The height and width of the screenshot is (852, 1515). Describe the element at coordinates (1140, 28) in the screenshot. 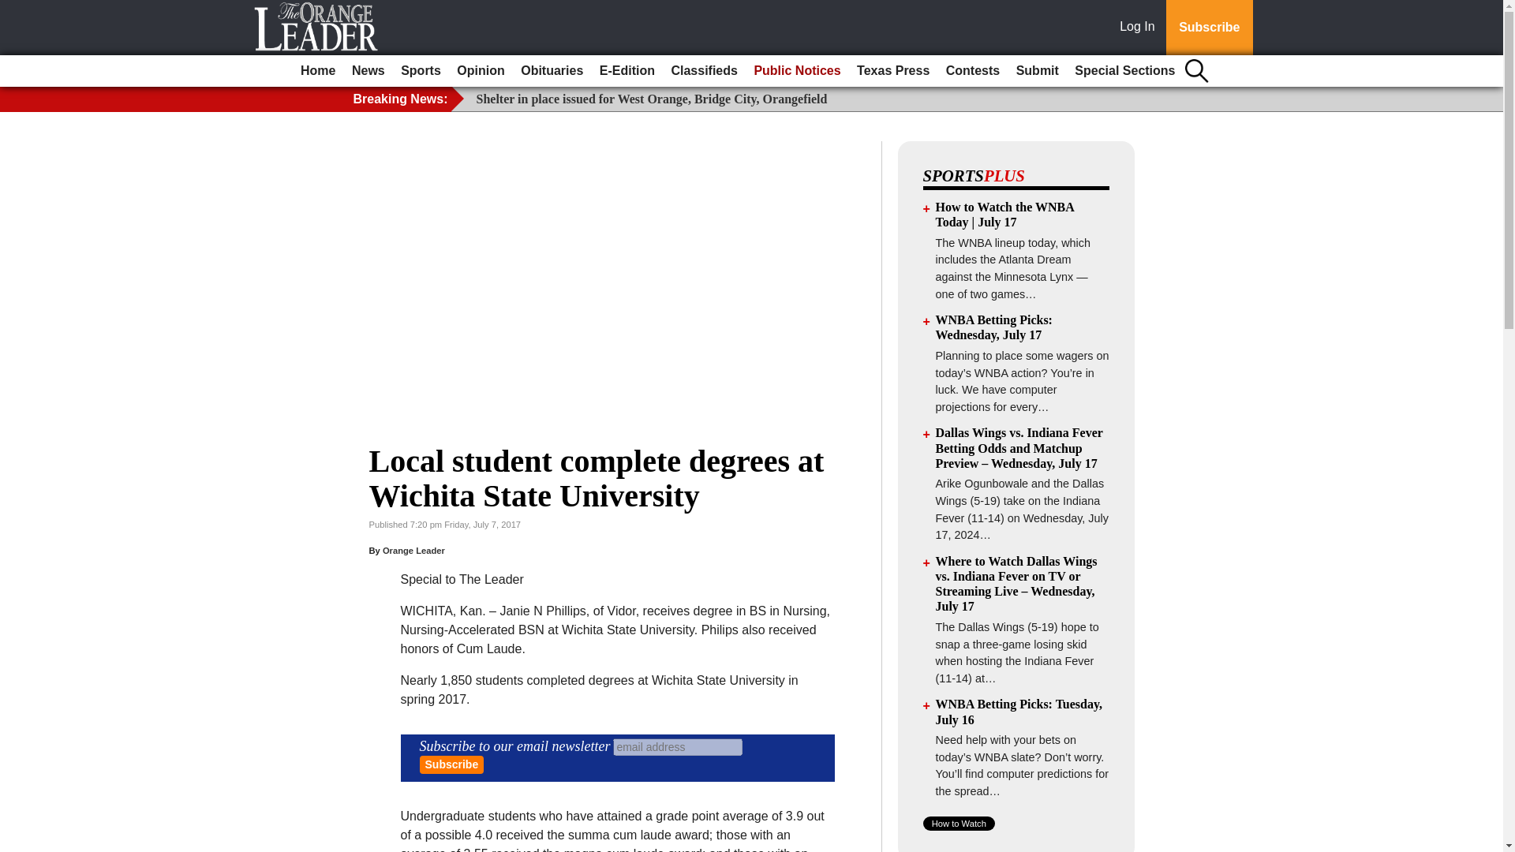

I see `Log In` at that location.